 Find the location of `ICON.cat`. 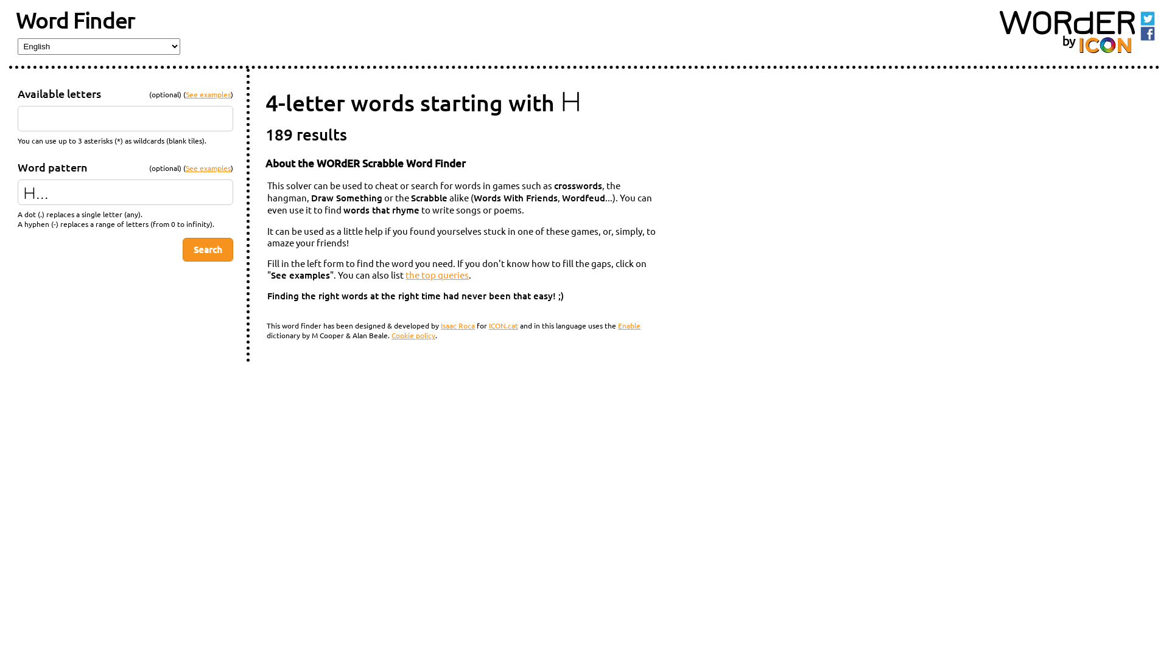

ICON.cat is located at coordinates (504, 325).